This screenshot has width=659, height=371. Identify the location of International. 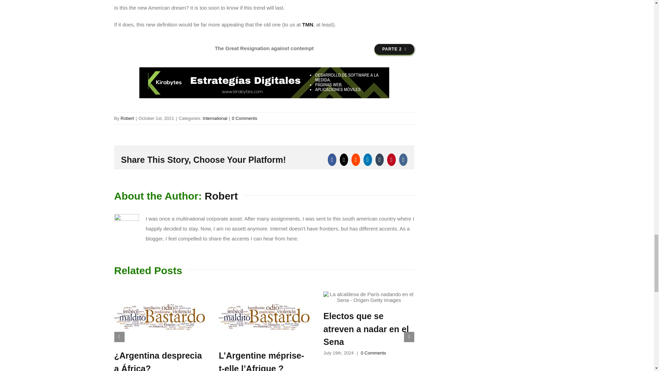
(215, 118).